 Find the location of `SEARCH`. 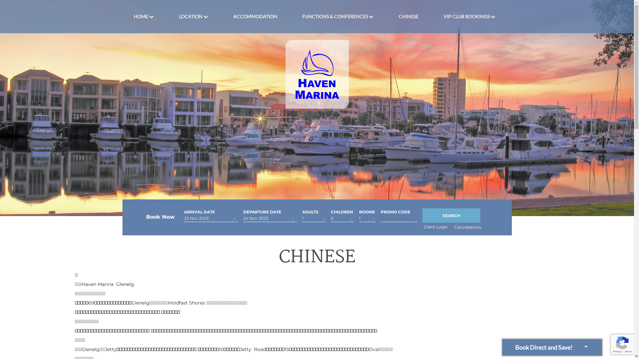

SEARCH is located at coordinates (451, 215).